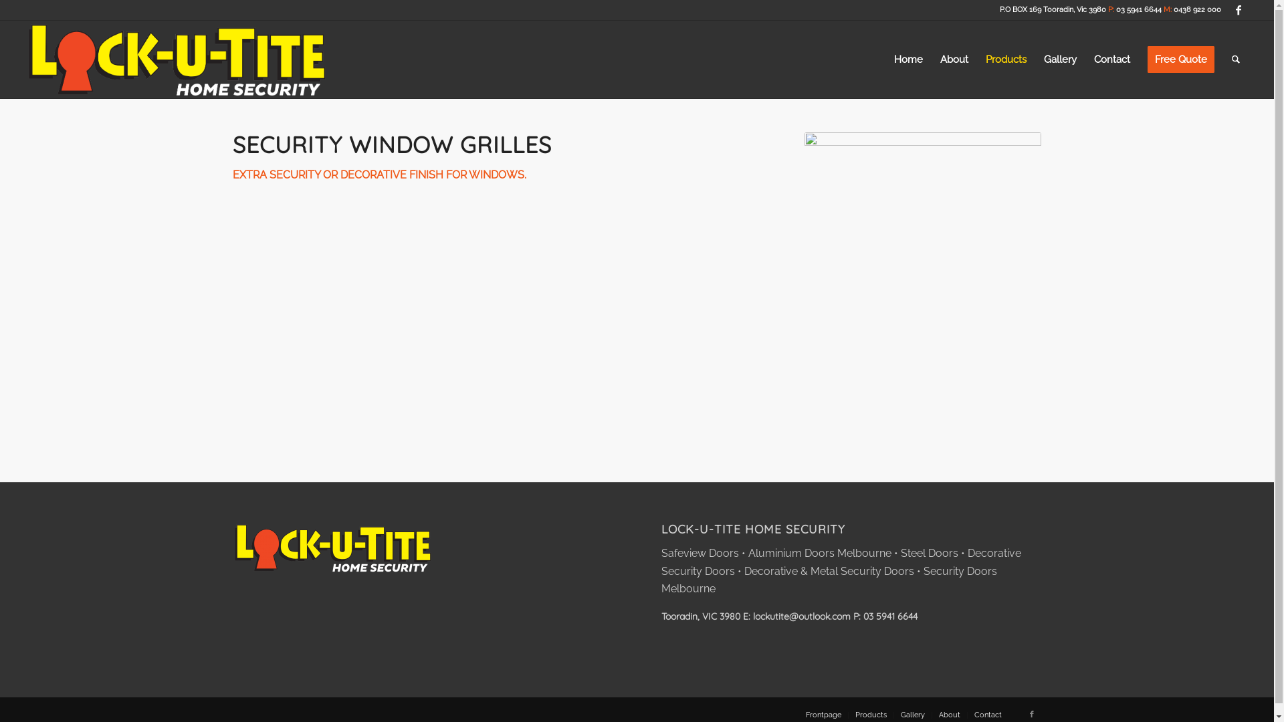  What do you see at coordinates (1061, 59) in the screenshot?
I see `Gallery` at bounding box center [1061, 59].